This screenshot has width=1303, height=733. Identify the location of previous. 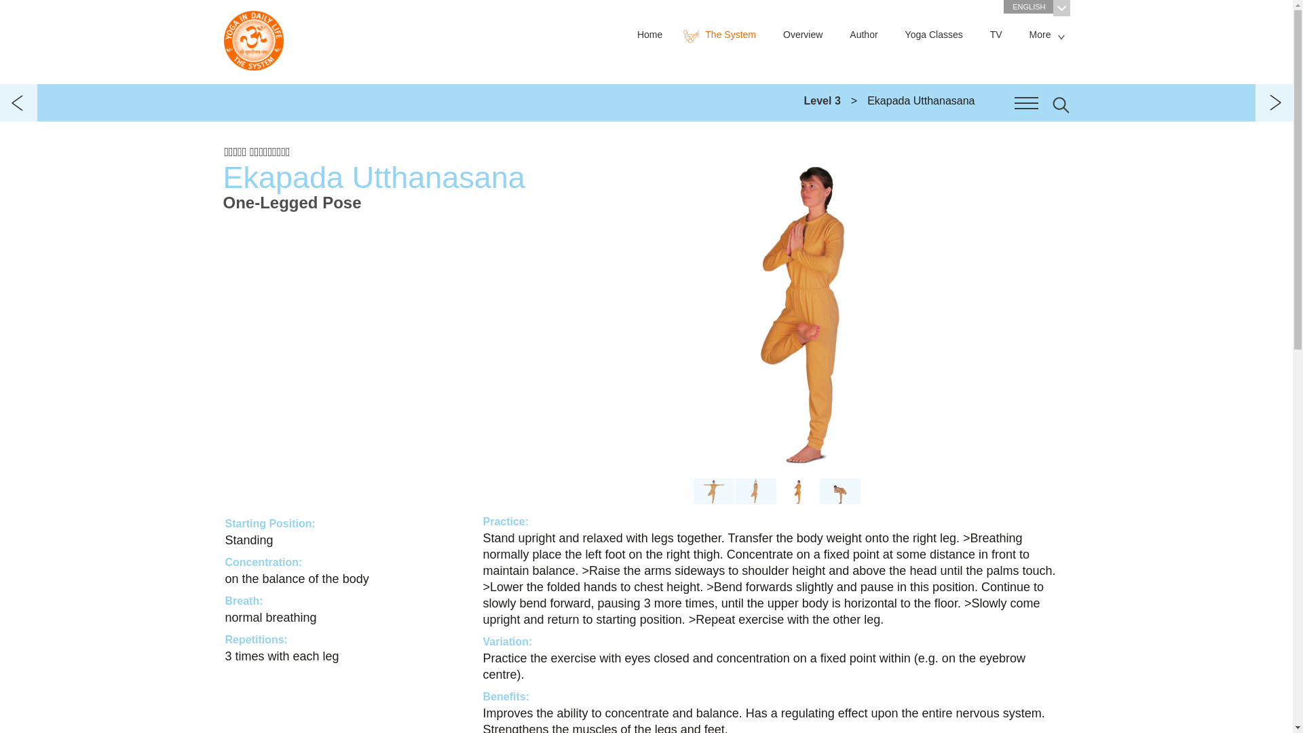
(19, 103).